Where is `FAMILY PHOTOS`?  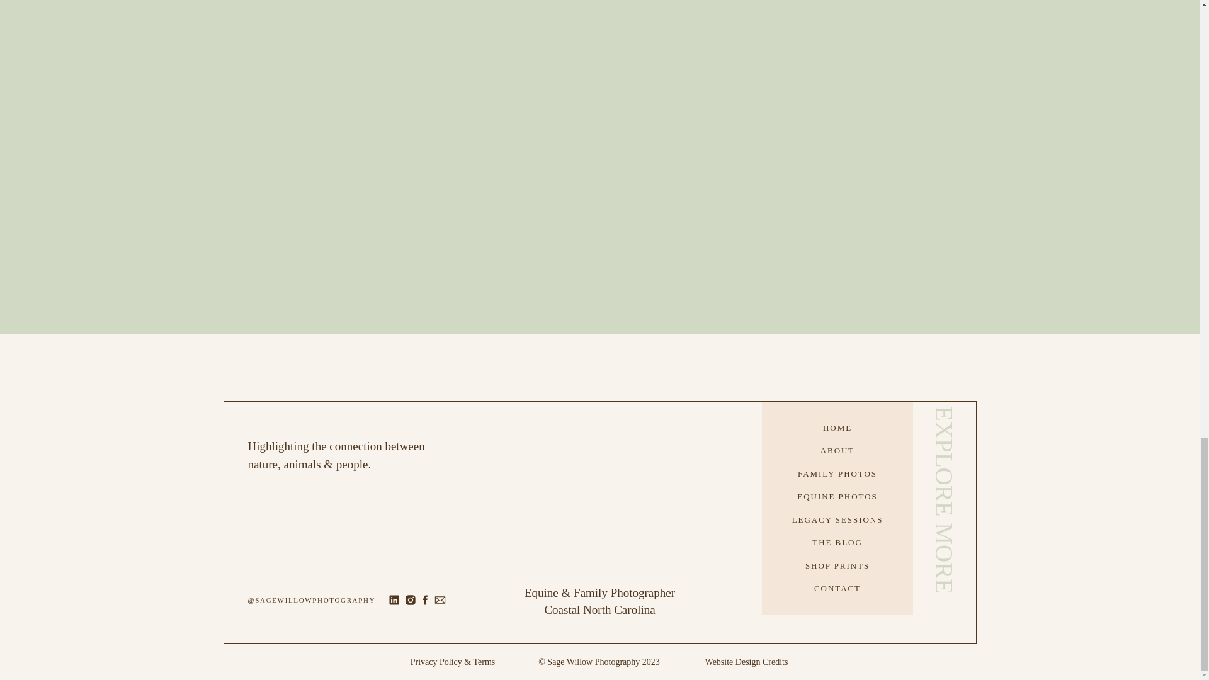
FAMILY PHOTOS is located at coordinates (837, 473).